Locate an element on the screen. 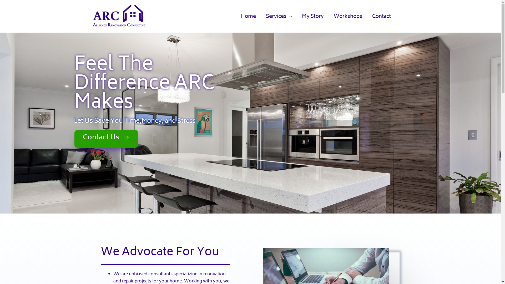 This screenshot has height=284, width=505. Workshops is located at coordinates (348, 17).